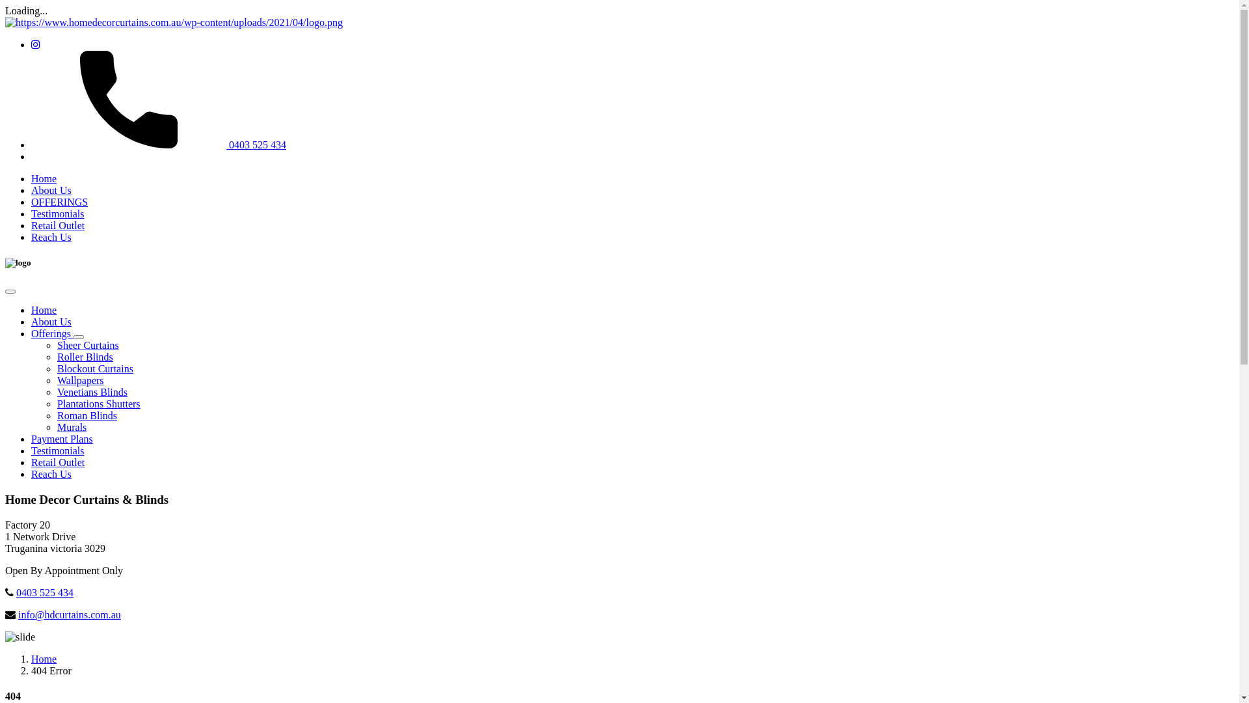  I want to click on Home, so click(44, 310).